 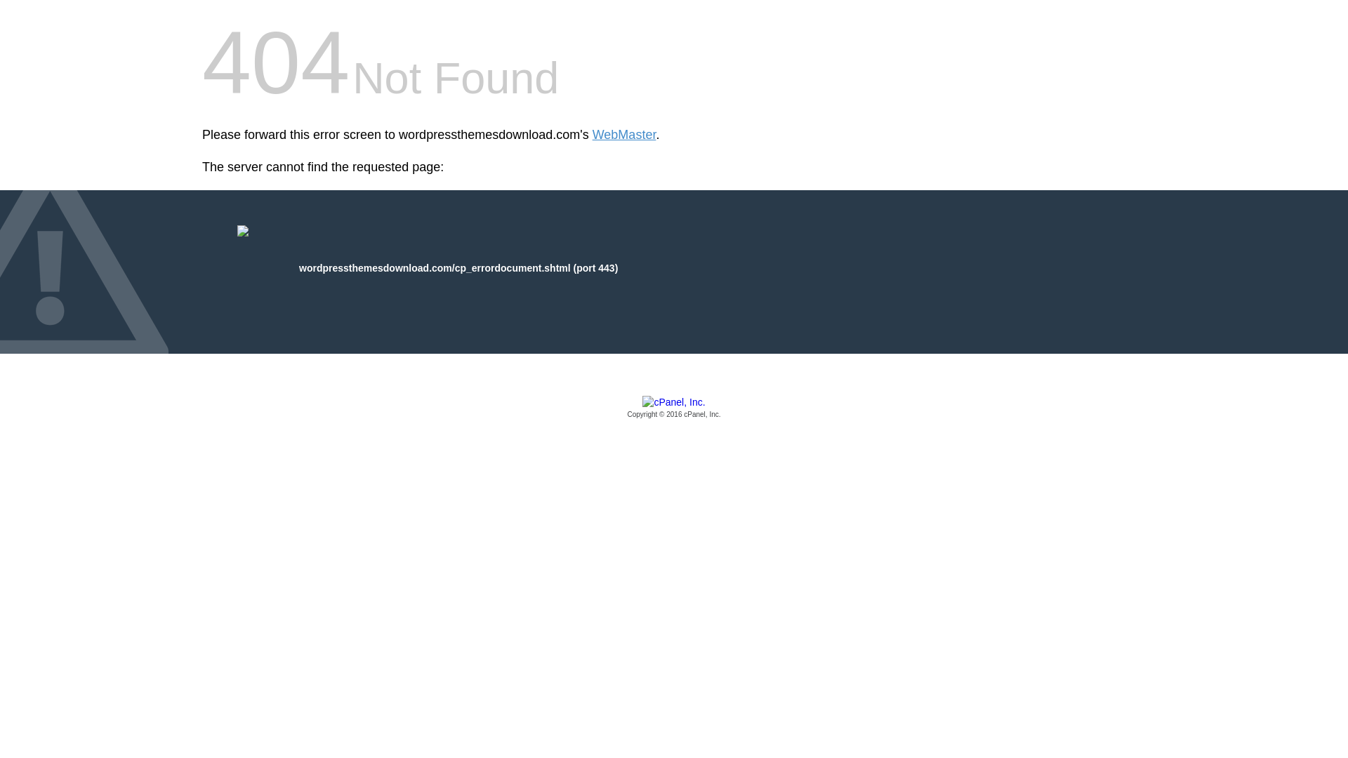 What do you see at coordinates (625, 135) in the screenshot?
I see `WebMaster` at bounding box center [625, 135].